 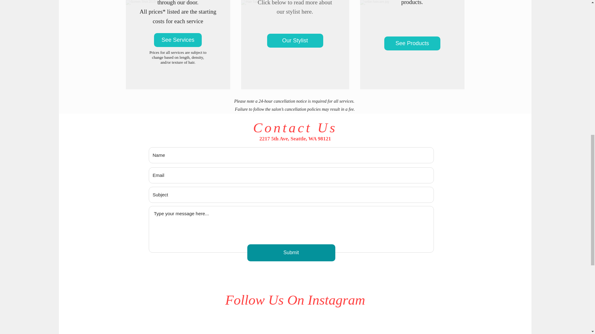 I want to click on Submit, so click(x=291, y=252).